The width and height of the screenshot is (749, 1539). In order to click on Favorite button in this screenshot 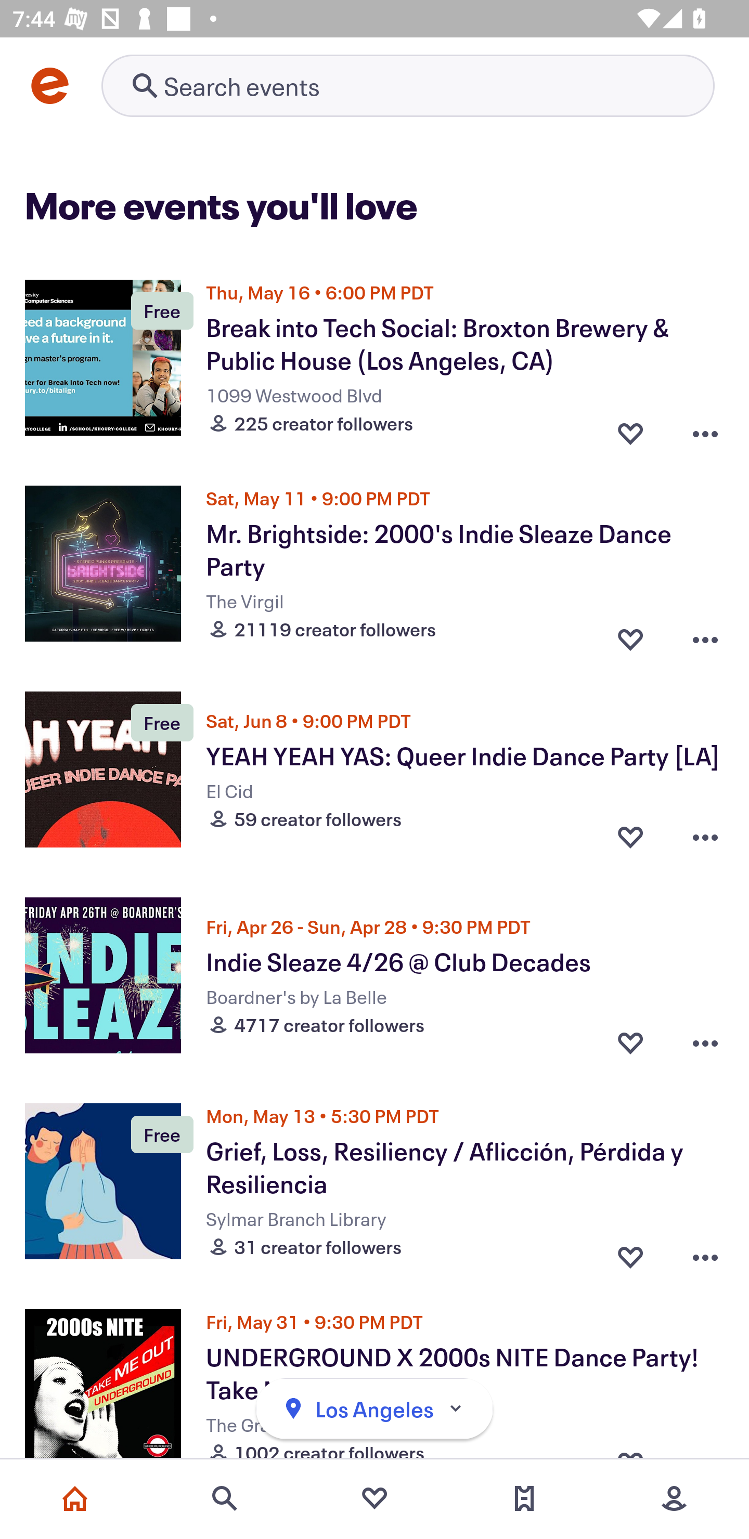, I will do `click(630, 634)`.